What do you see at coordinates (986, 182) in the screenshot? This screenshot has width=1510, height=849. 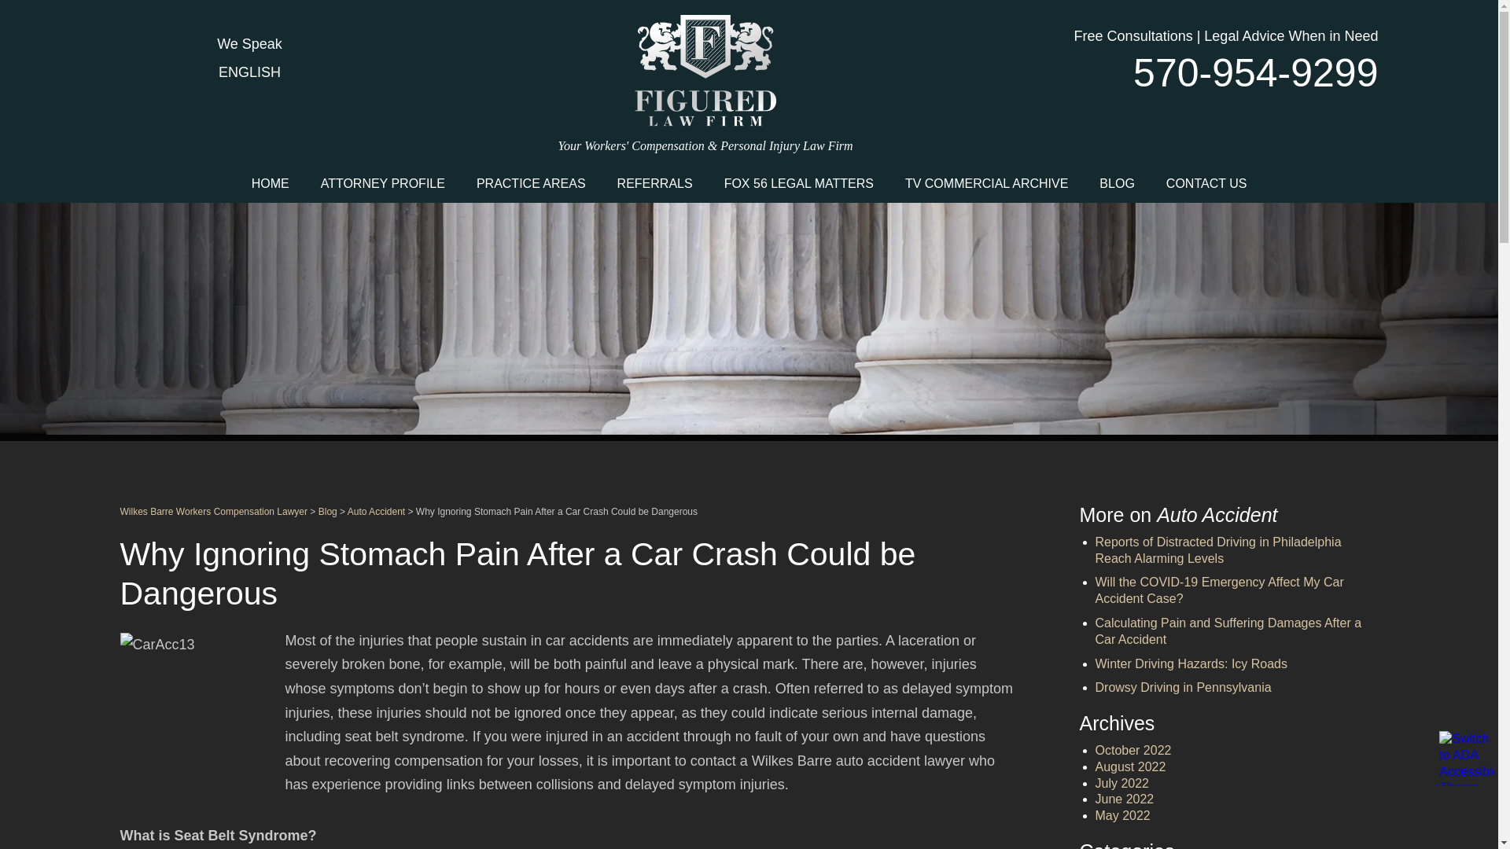 I see `TV COMMERCIAL ARCHIVE` at bounding box center [986, 182].